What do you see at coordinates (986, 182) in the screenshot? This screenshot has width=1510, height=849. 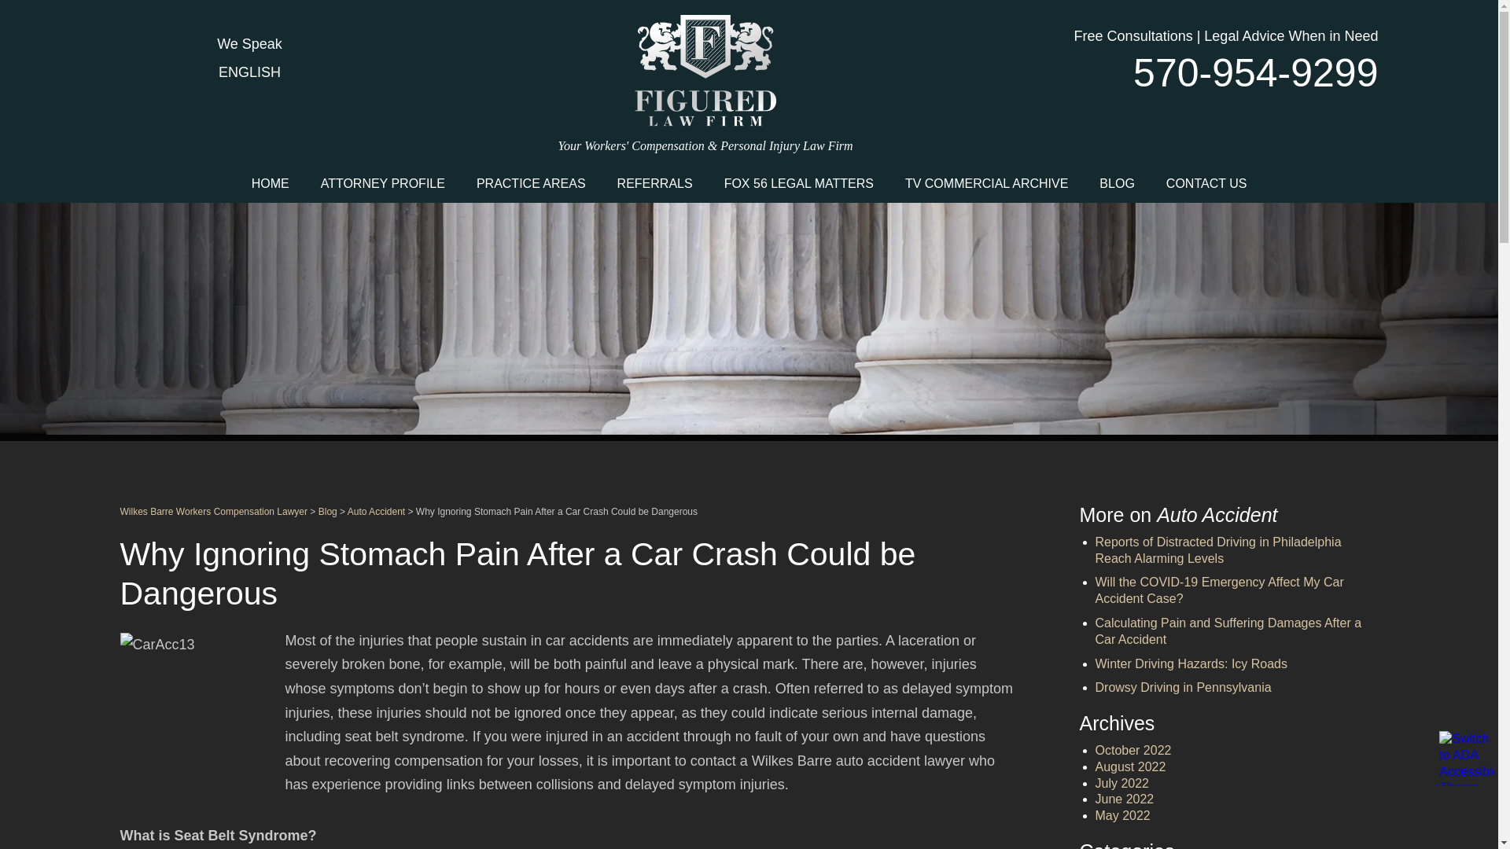 I see `TV COMMERCIAL ARCHIVE` at bounding box center [986, 182].